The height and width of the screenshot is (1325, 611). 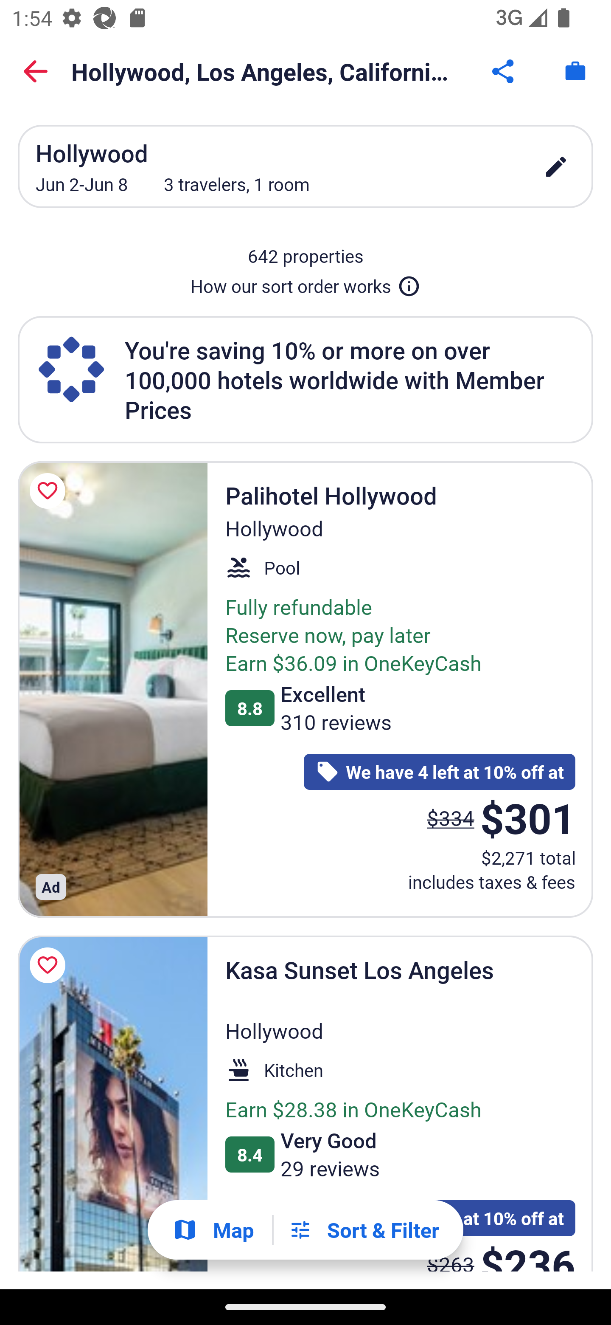 What do you see at coordinates (504, 71) in the screenshot?
I see `Share Button` at bounding box center [504, 71].